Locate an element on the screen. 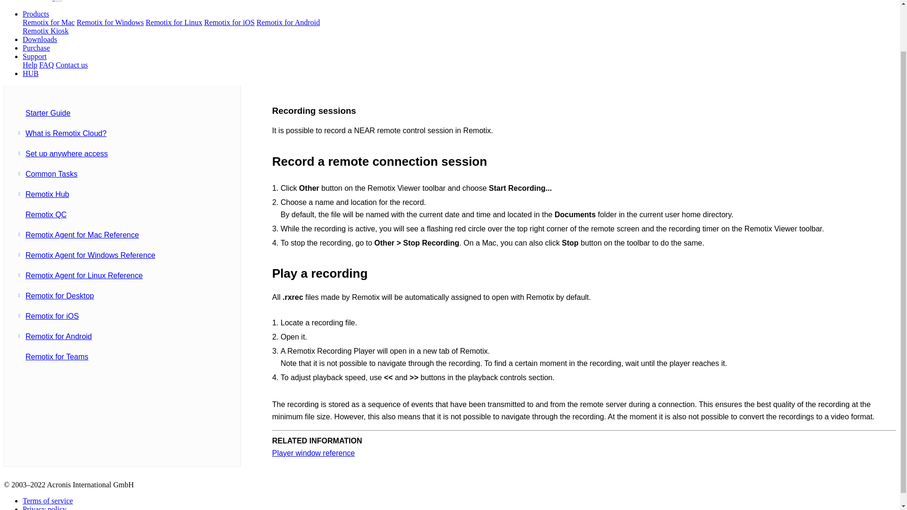  Remotix for Linux is located at coordinates (174, 22).